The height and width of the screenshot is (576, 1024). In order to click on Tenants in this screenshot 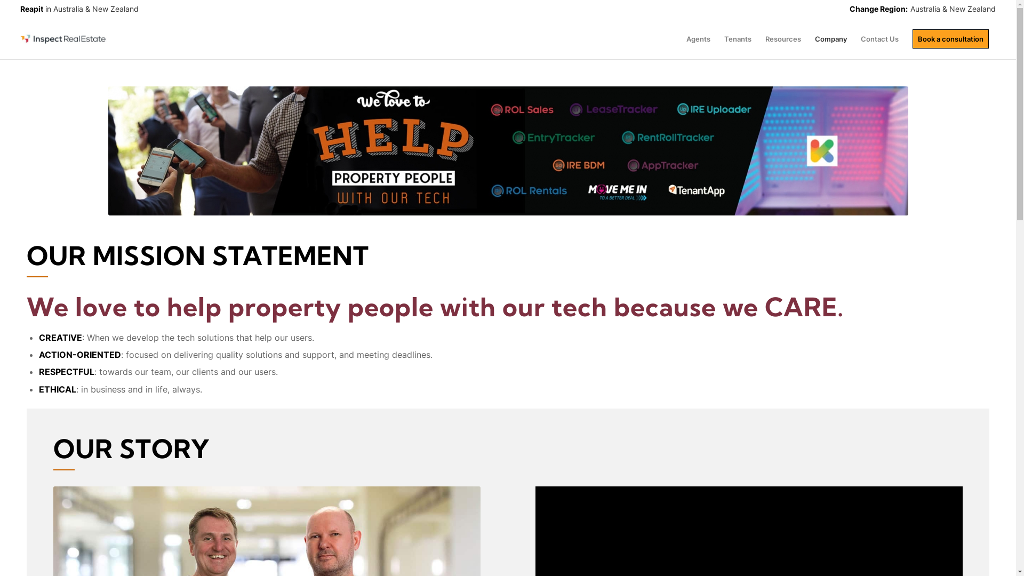, I will do `click(738, 39)`.